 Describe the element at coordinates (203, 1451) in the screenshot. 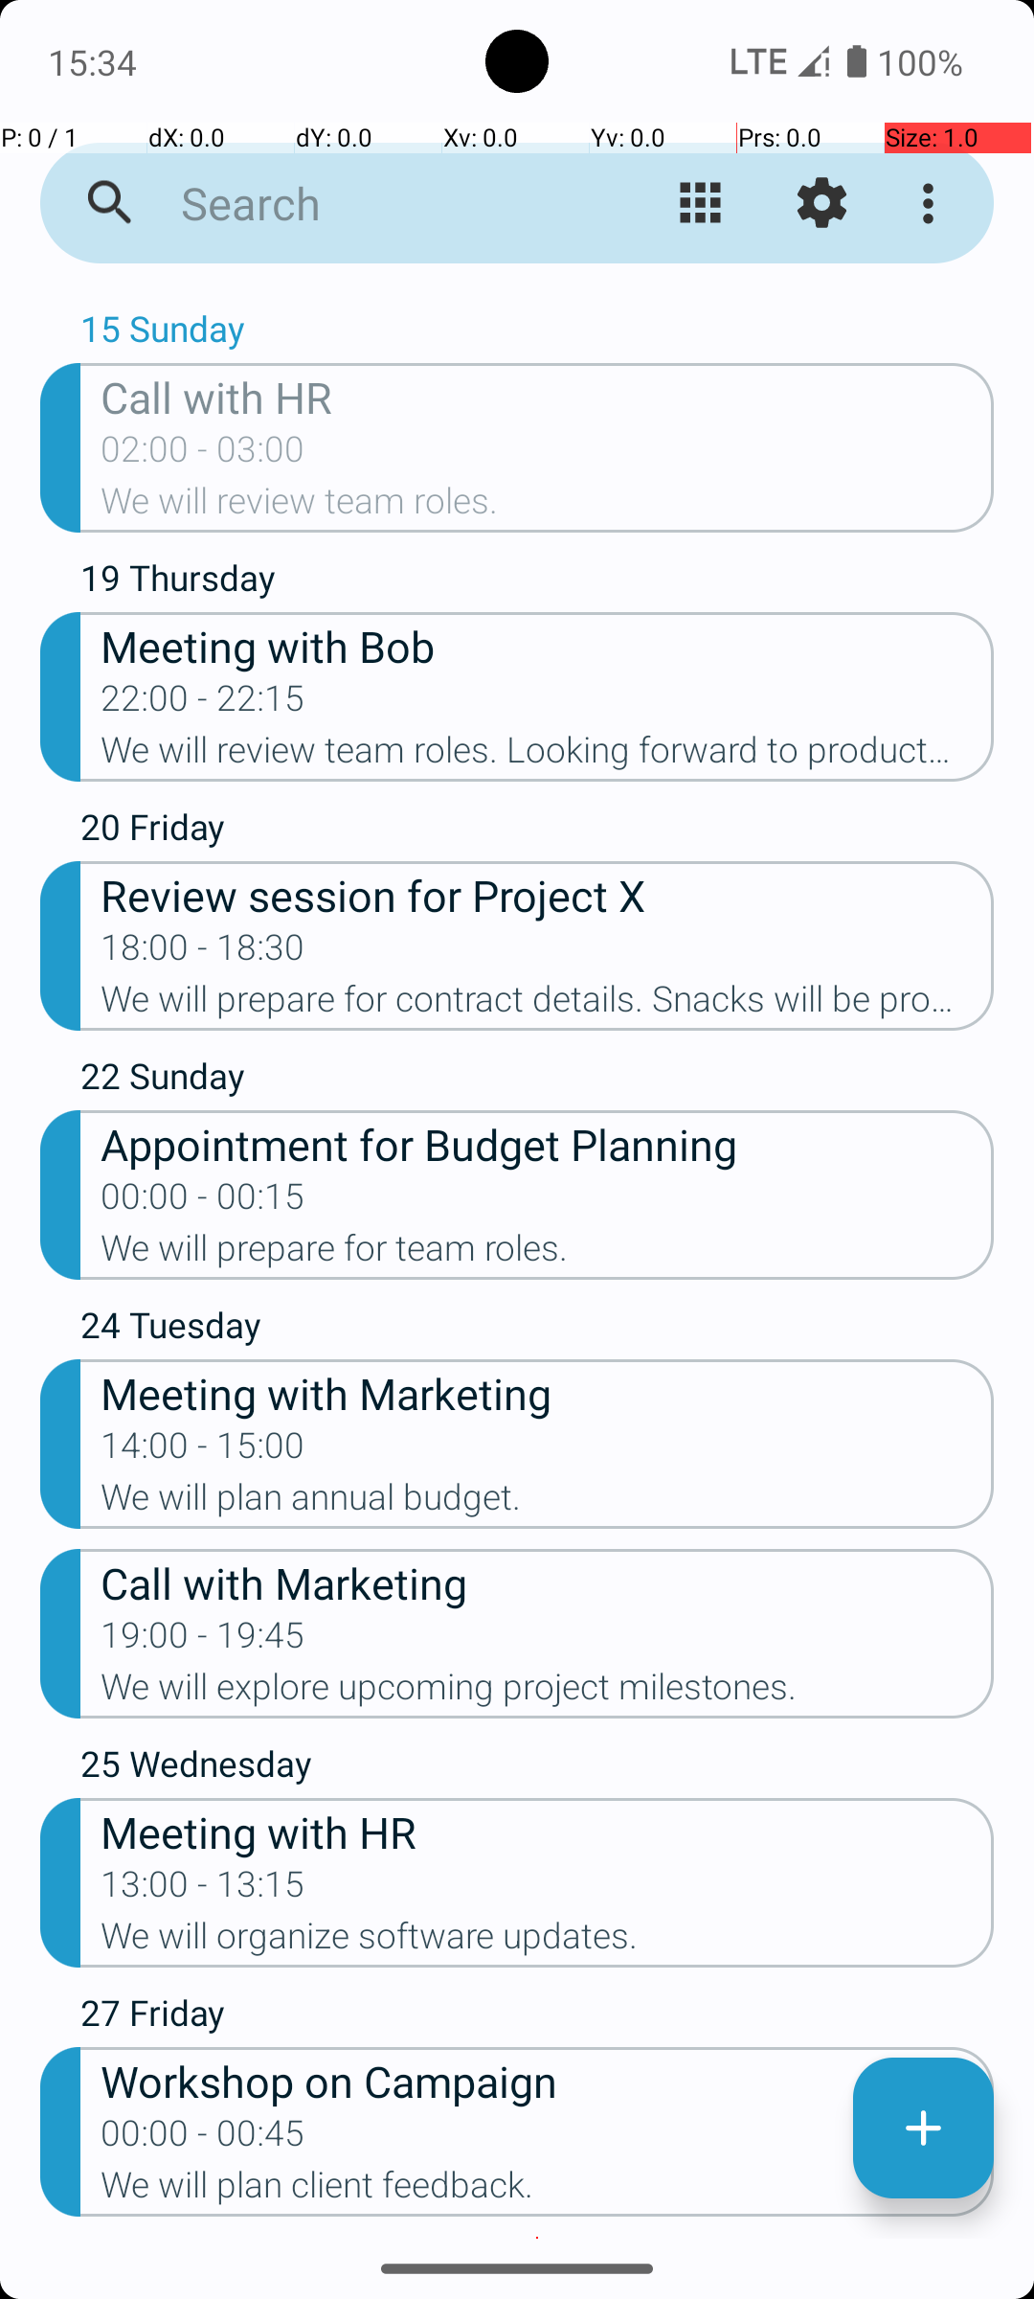

I see `14:00 - 15:00` at that location.